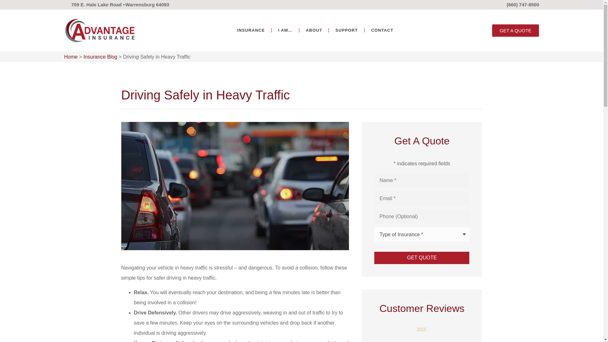 Image resolution: width=608 pixels, height=342 pixels. What do you see at coordinates (422, 257) in the screenshot?
I see `Get Quote` at bounding box center [422, 257].